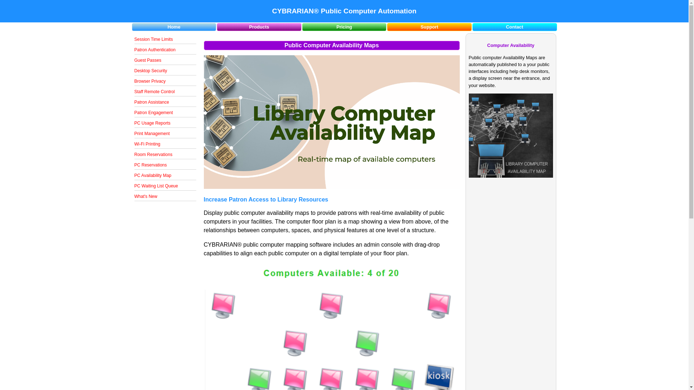 The width and height of the screenshot is (694, 390). I want to click on Patron Assistance, so click(166, 102).